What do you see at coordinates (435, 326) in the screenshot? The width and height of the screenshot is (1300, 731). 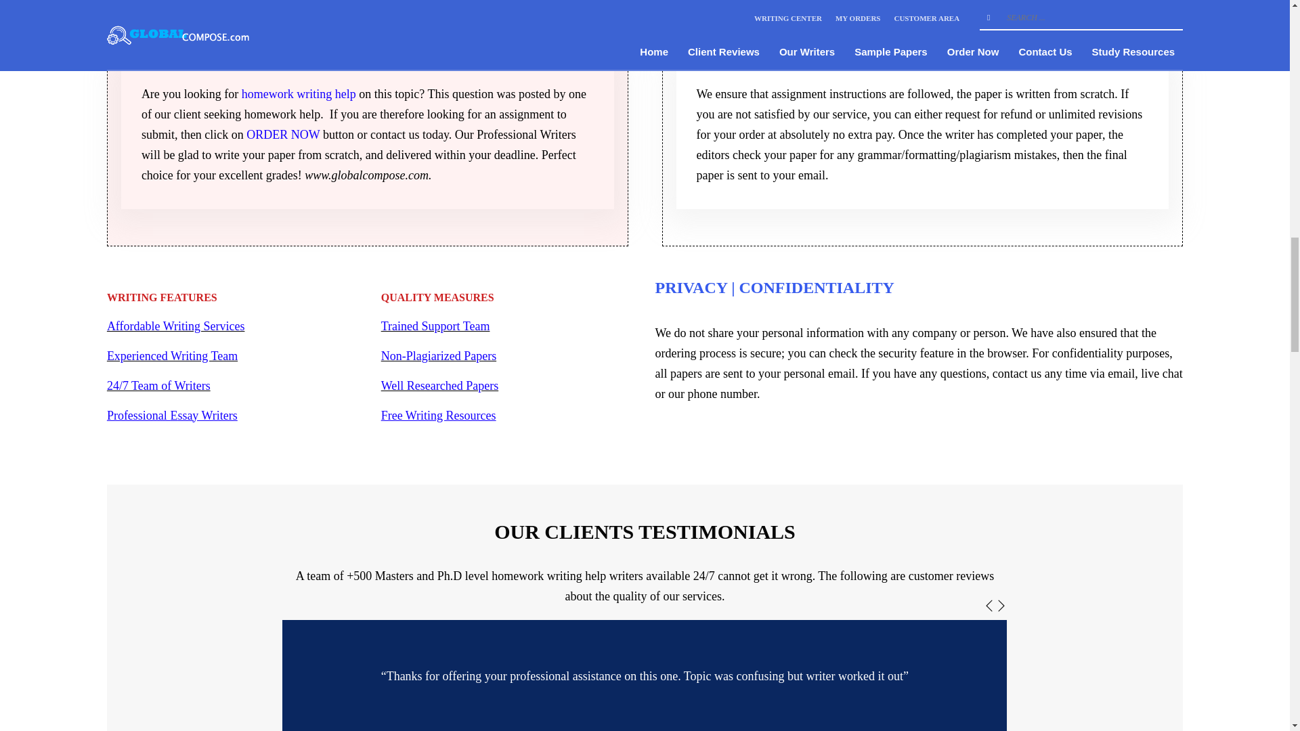 I see `Trained Support Team` at bounding box center [435, 326].